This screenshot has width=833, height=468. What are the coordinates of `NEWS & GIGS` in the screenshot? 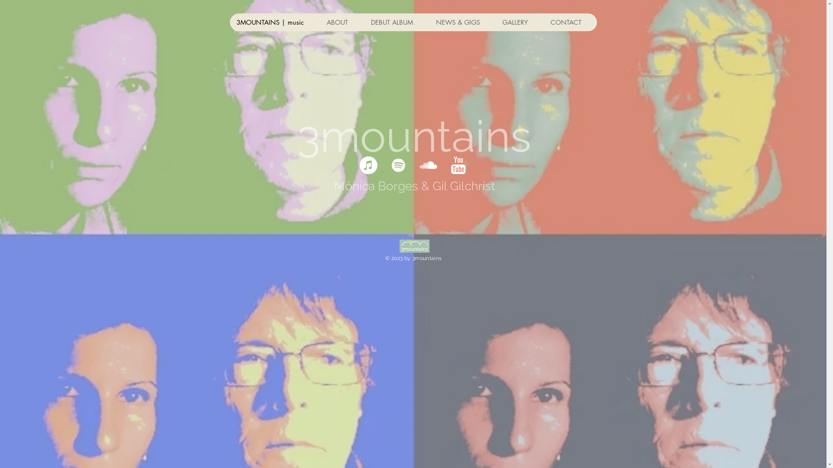 It's located at (462, 23).